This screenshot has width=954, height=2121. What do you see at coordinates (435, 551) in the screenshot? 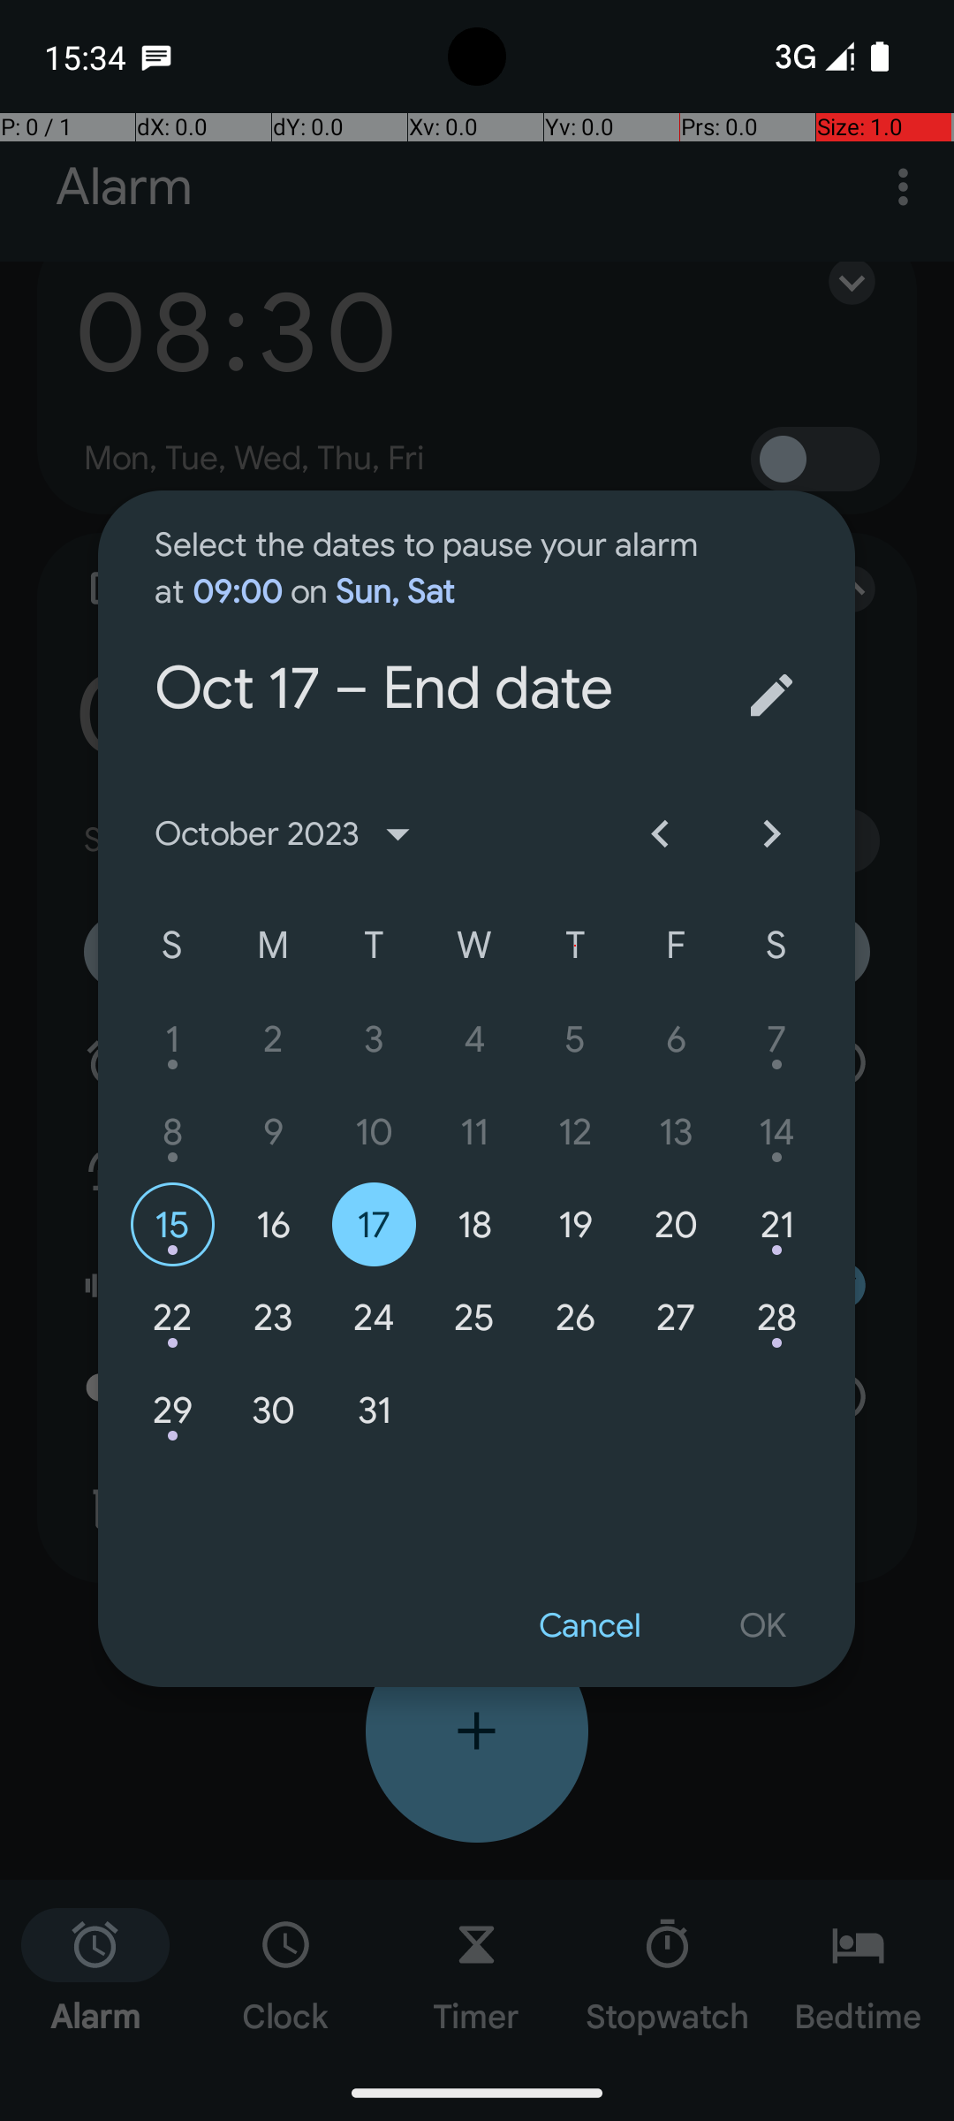
I see `Select the dates to pause your alarm at 09:00 on Sun, Sat` at bounding box center [435, 551].